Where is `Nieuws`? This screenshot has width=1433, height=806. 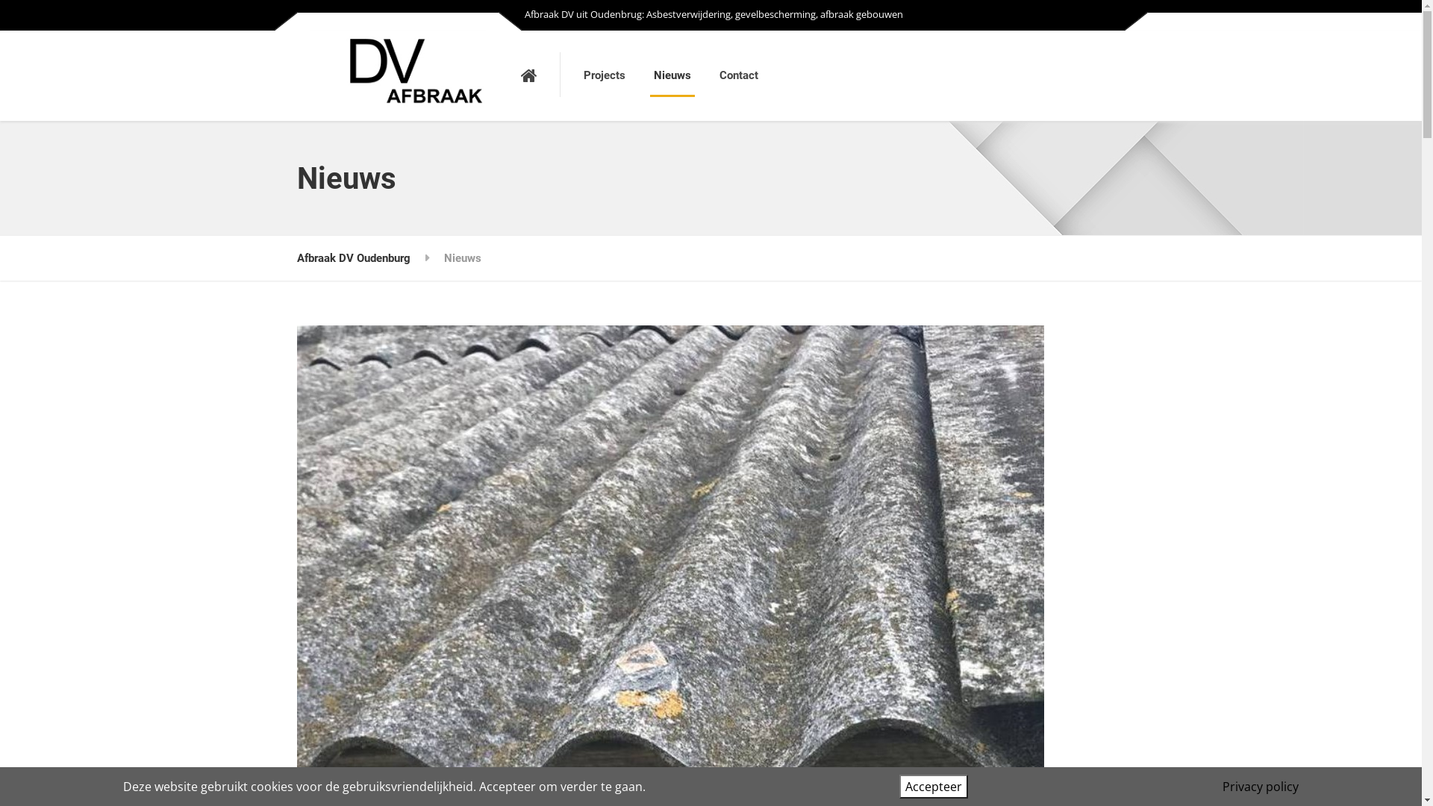 Nieuws is located at coordinates (672, 75).